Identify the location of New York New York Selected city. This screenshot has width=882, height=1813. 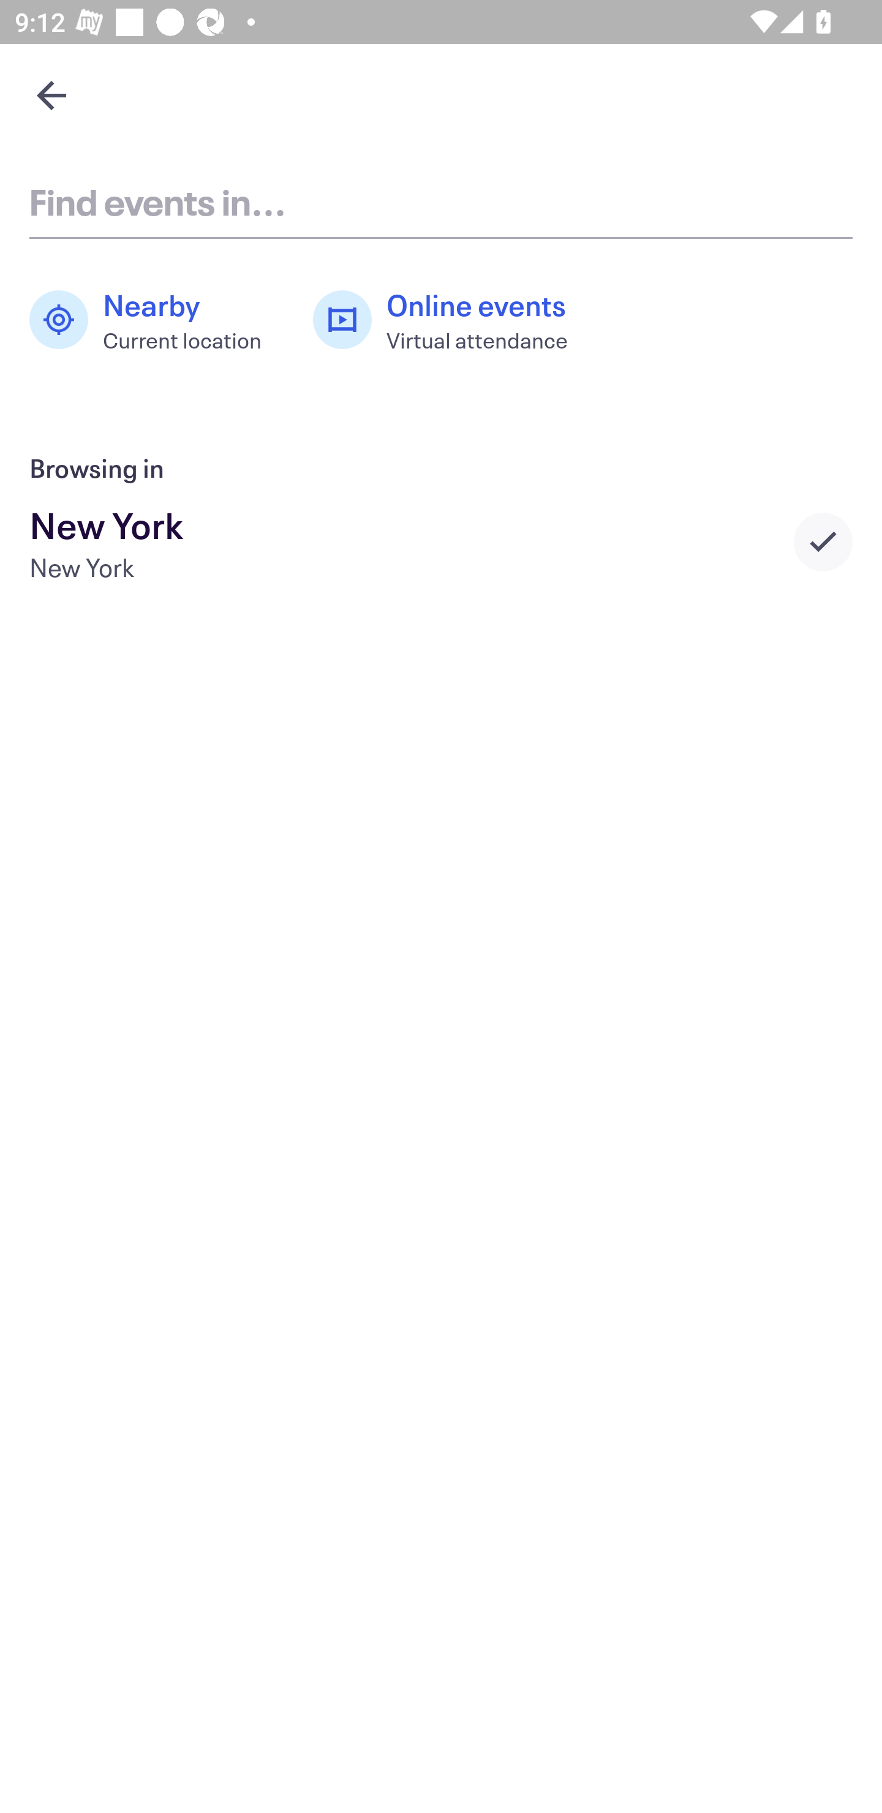
(441, 541).